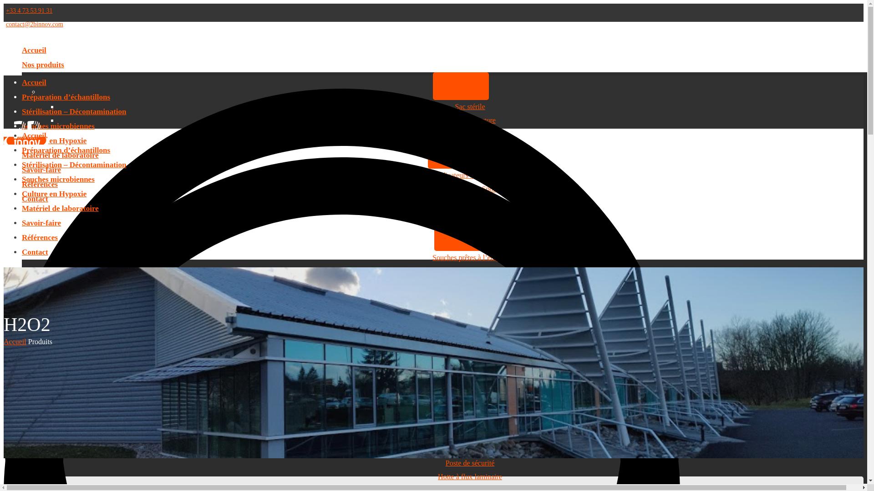  What do you see at coordinates (34, 50) in the screenshot?
I see `Accueil` at bounding box center [34, 50].